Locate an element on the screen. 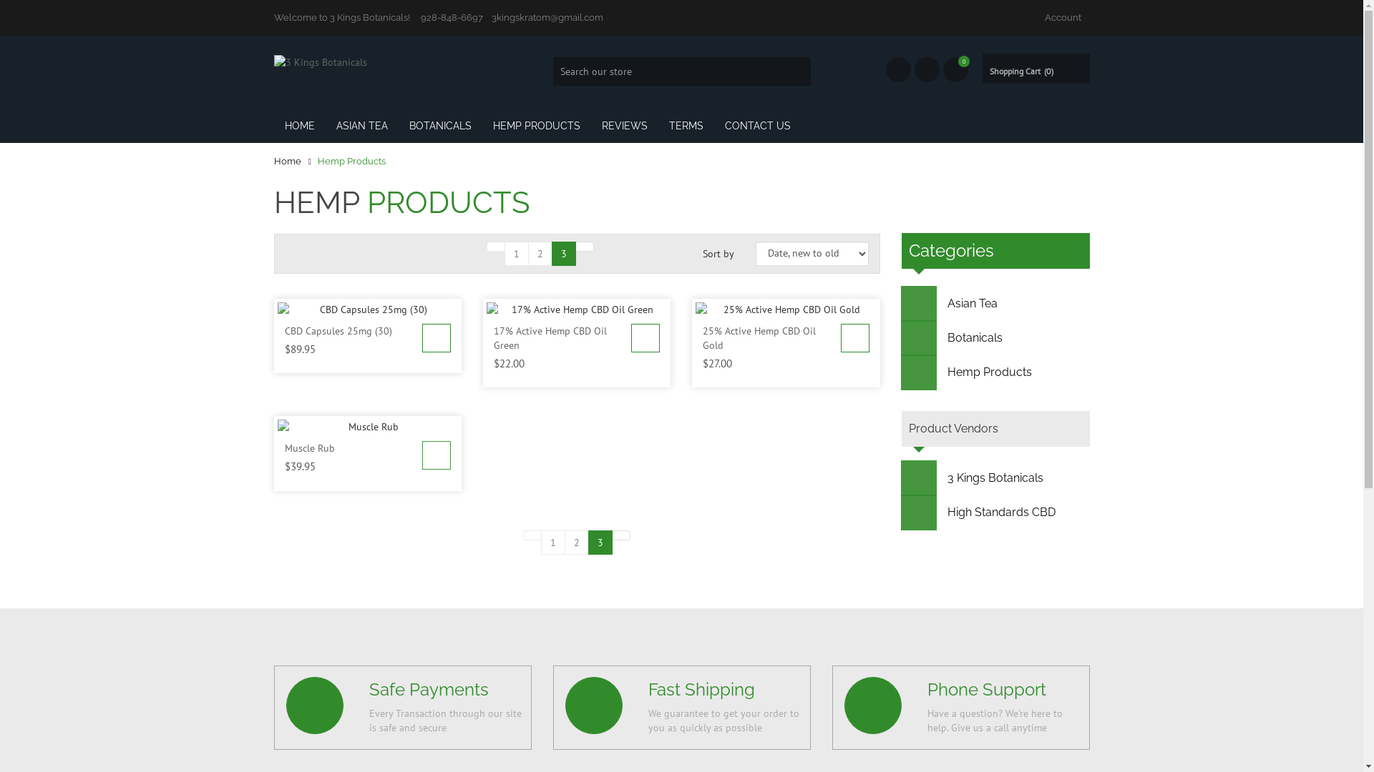 Image resolution: width=1374 pixels, height=772 pixels. ASIAN TEA is located at coordinates (361, 125).